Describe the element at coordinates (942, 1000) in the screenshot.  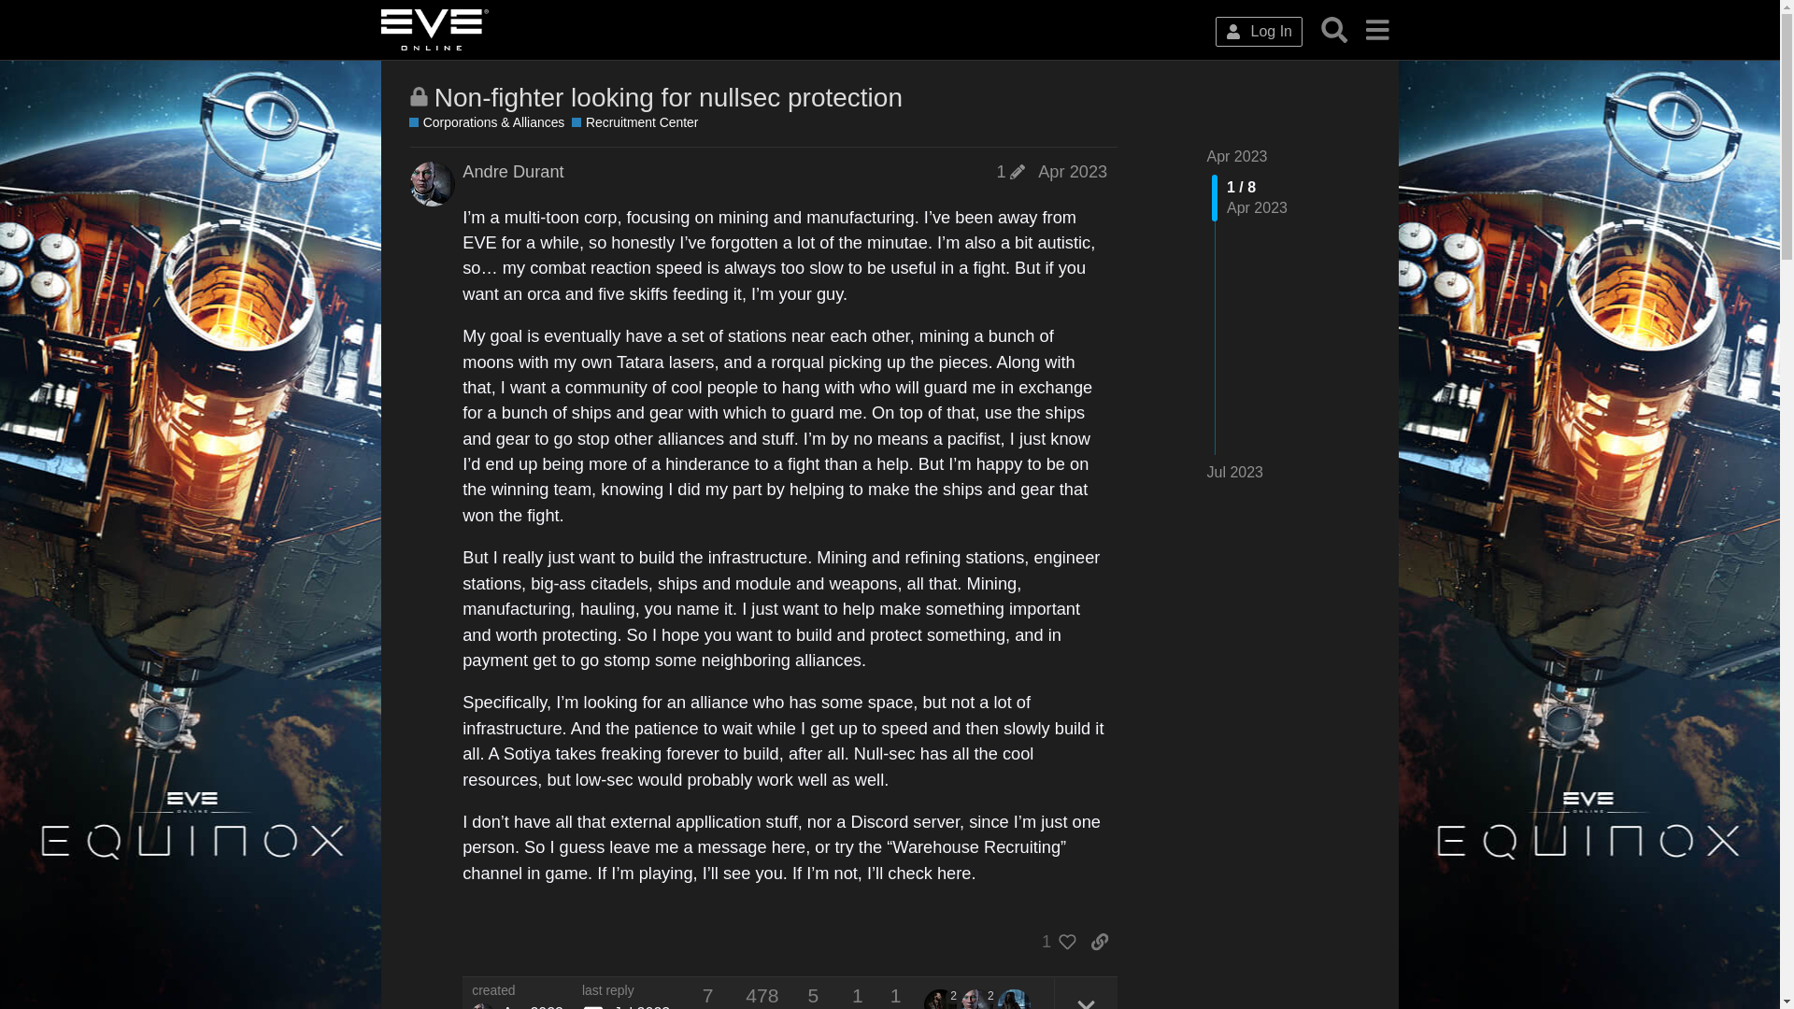
I see `2` at that location.